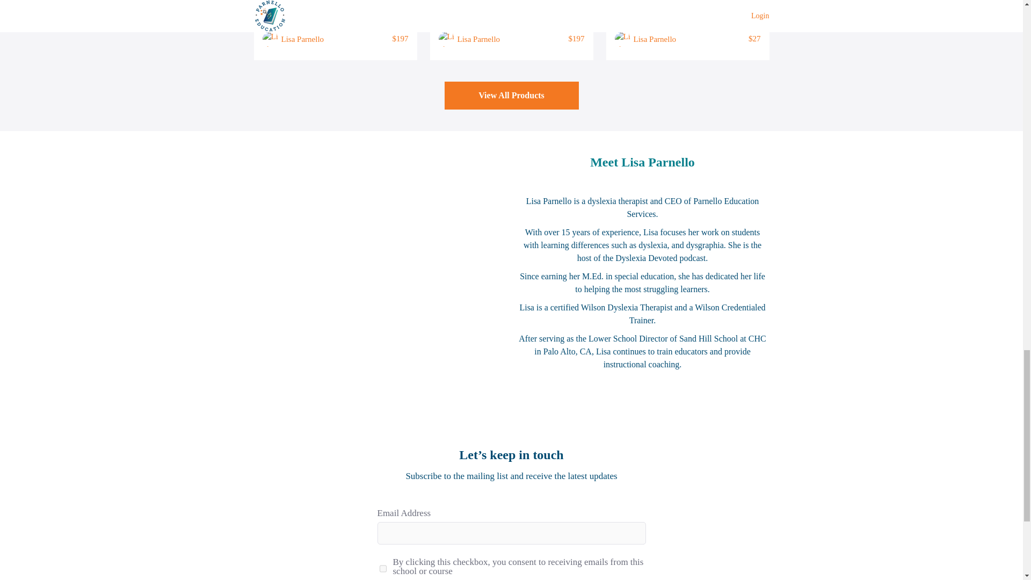 The image size is (1031, 580). Describe the element at coordinates (303, 39) in the screenshot. I see `Lisa Parnello` at that location.